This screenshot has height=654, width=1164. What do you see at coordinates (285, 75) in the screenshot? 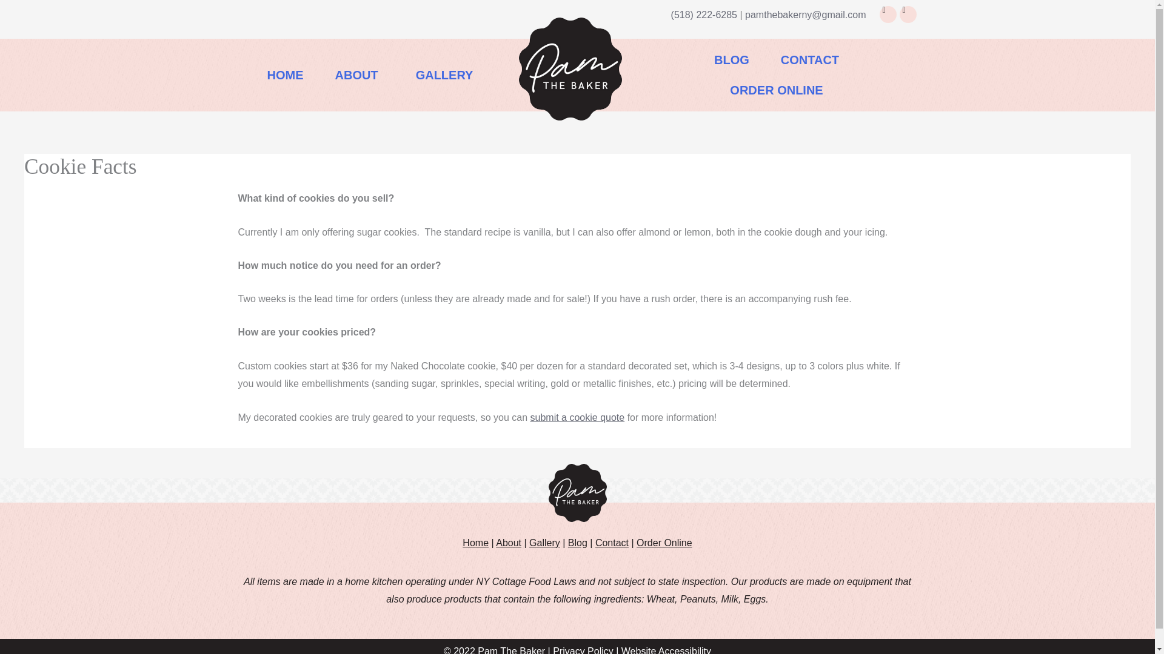
I see `HOME` at bounding box center [285, 75].